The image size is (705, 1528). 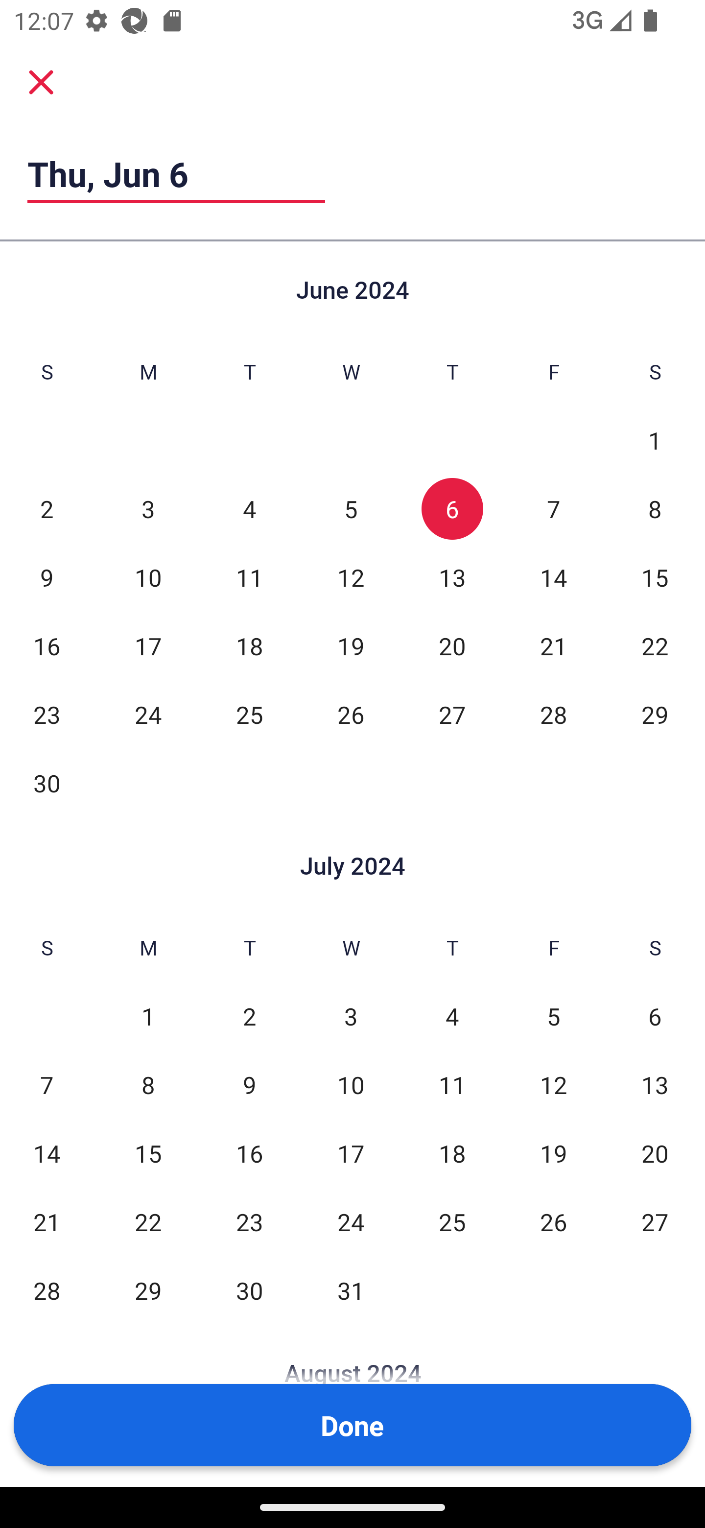 I want to click on 2 Tue, Jul 2, Not Selected, so click(x=250, y=1017).